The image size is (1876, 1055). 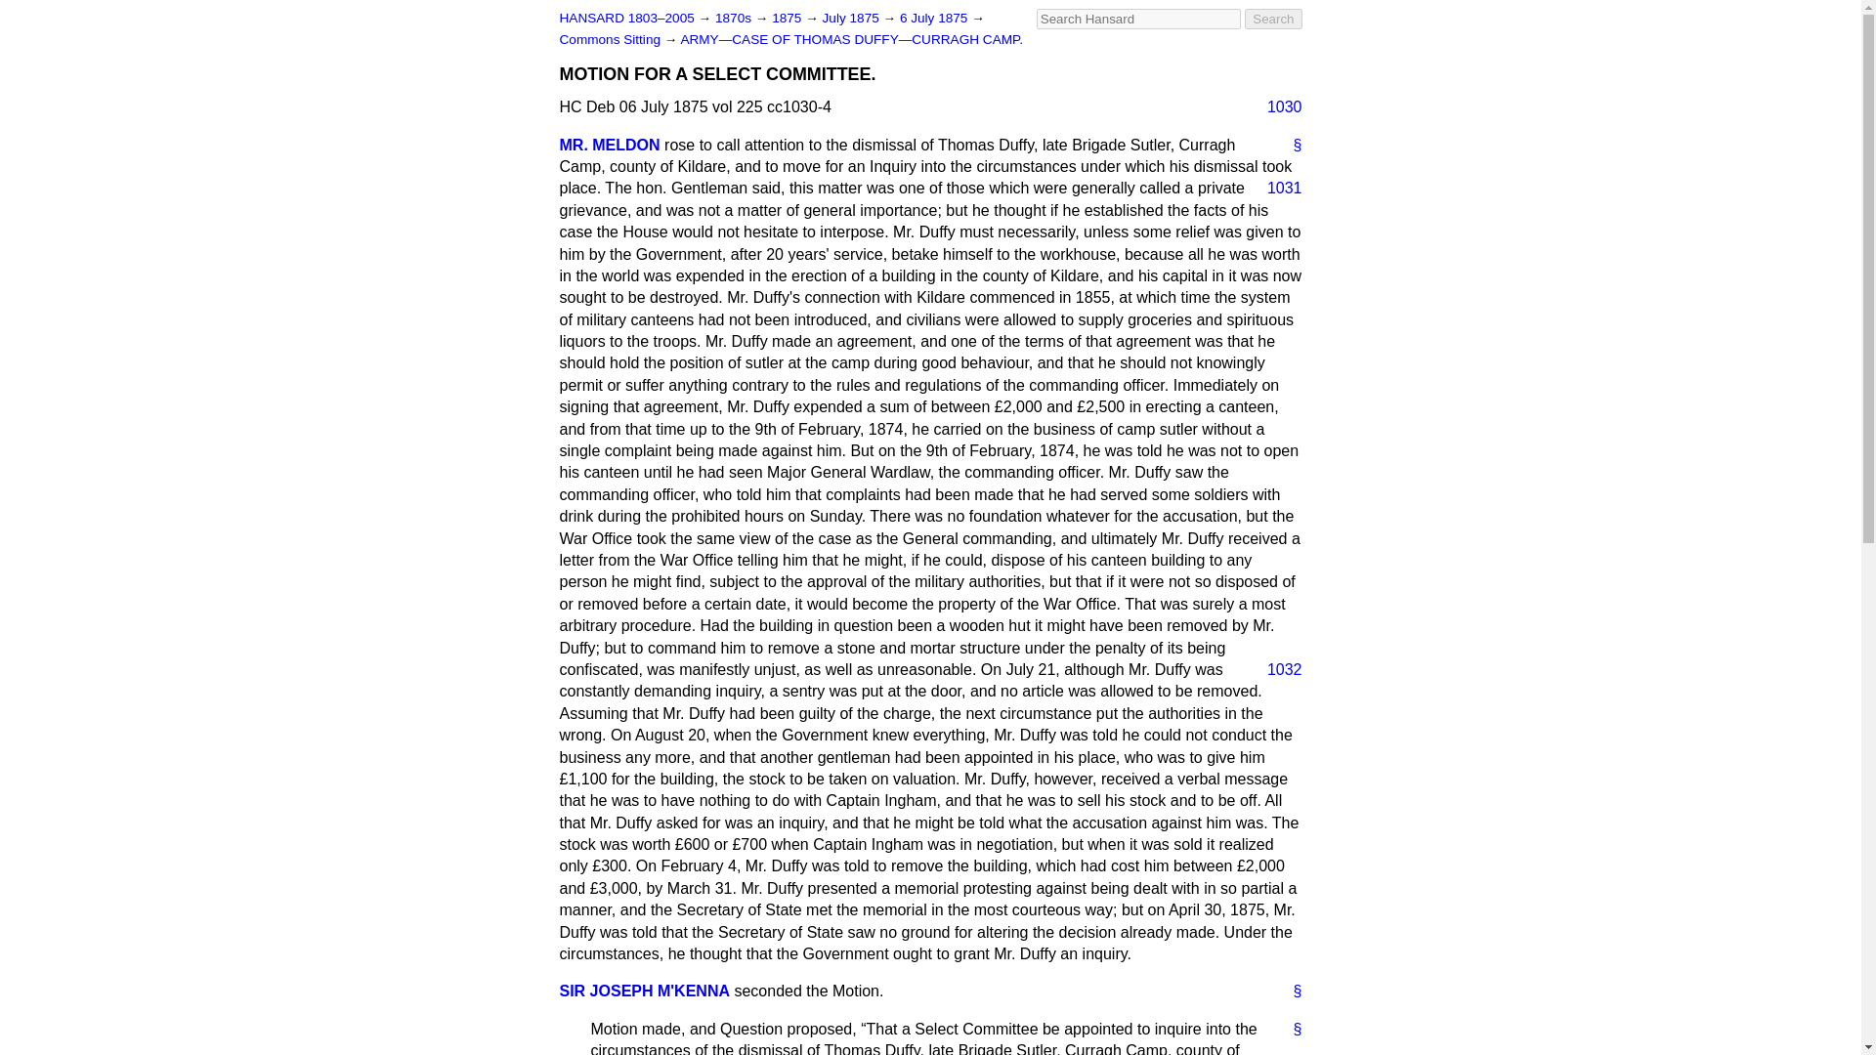 What do you see at coordinates (644, 991) in the screenshot?
I see `Sir Joseph McKenna` at bounding box center [644, 991].